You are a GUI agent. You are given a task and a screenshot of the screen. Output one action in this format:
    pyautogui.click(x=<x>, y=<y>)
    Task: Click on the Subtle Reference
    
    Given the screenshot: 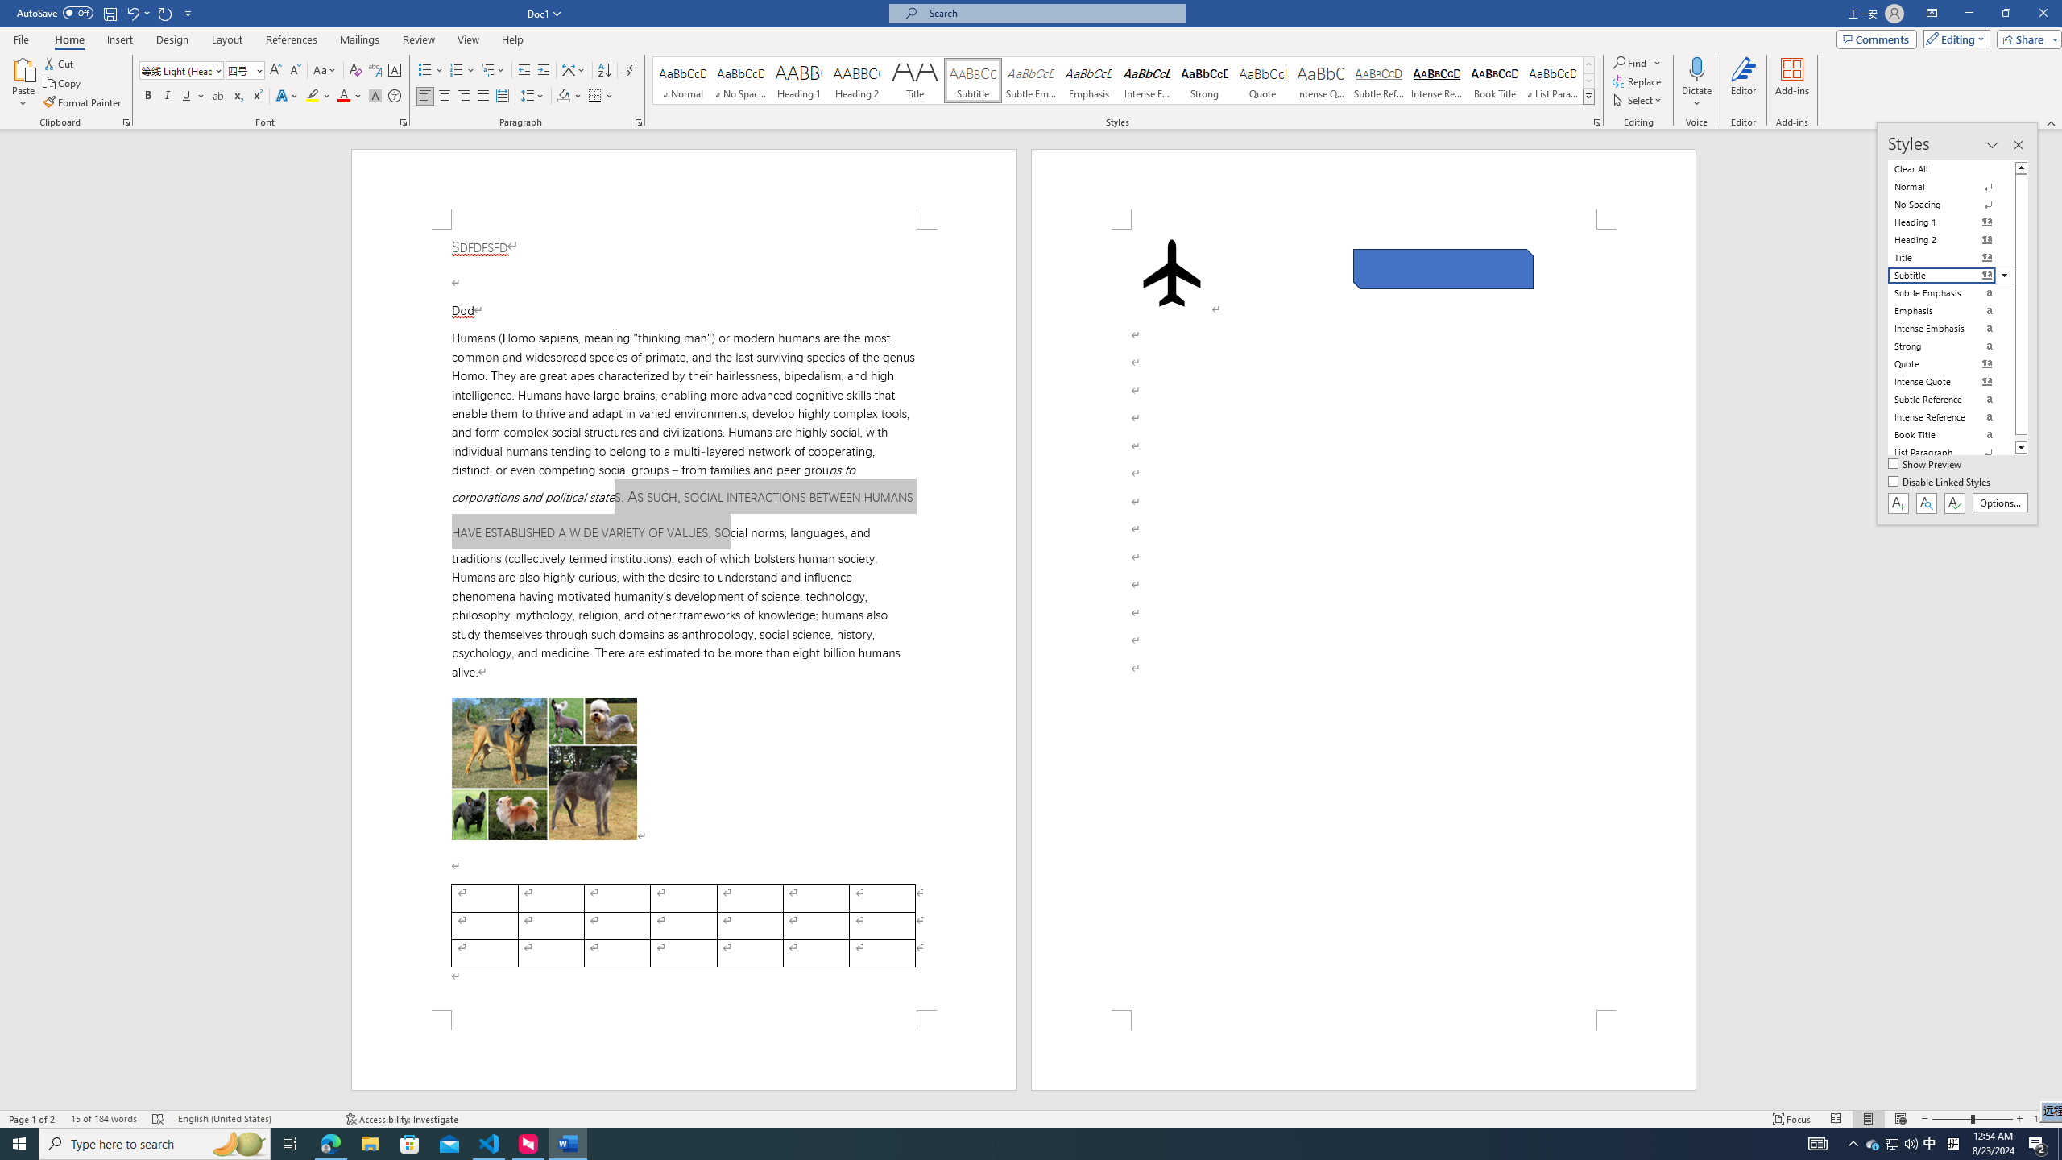 What is the action you would take?
    pyautogui.click(x=1379, y=81)
    